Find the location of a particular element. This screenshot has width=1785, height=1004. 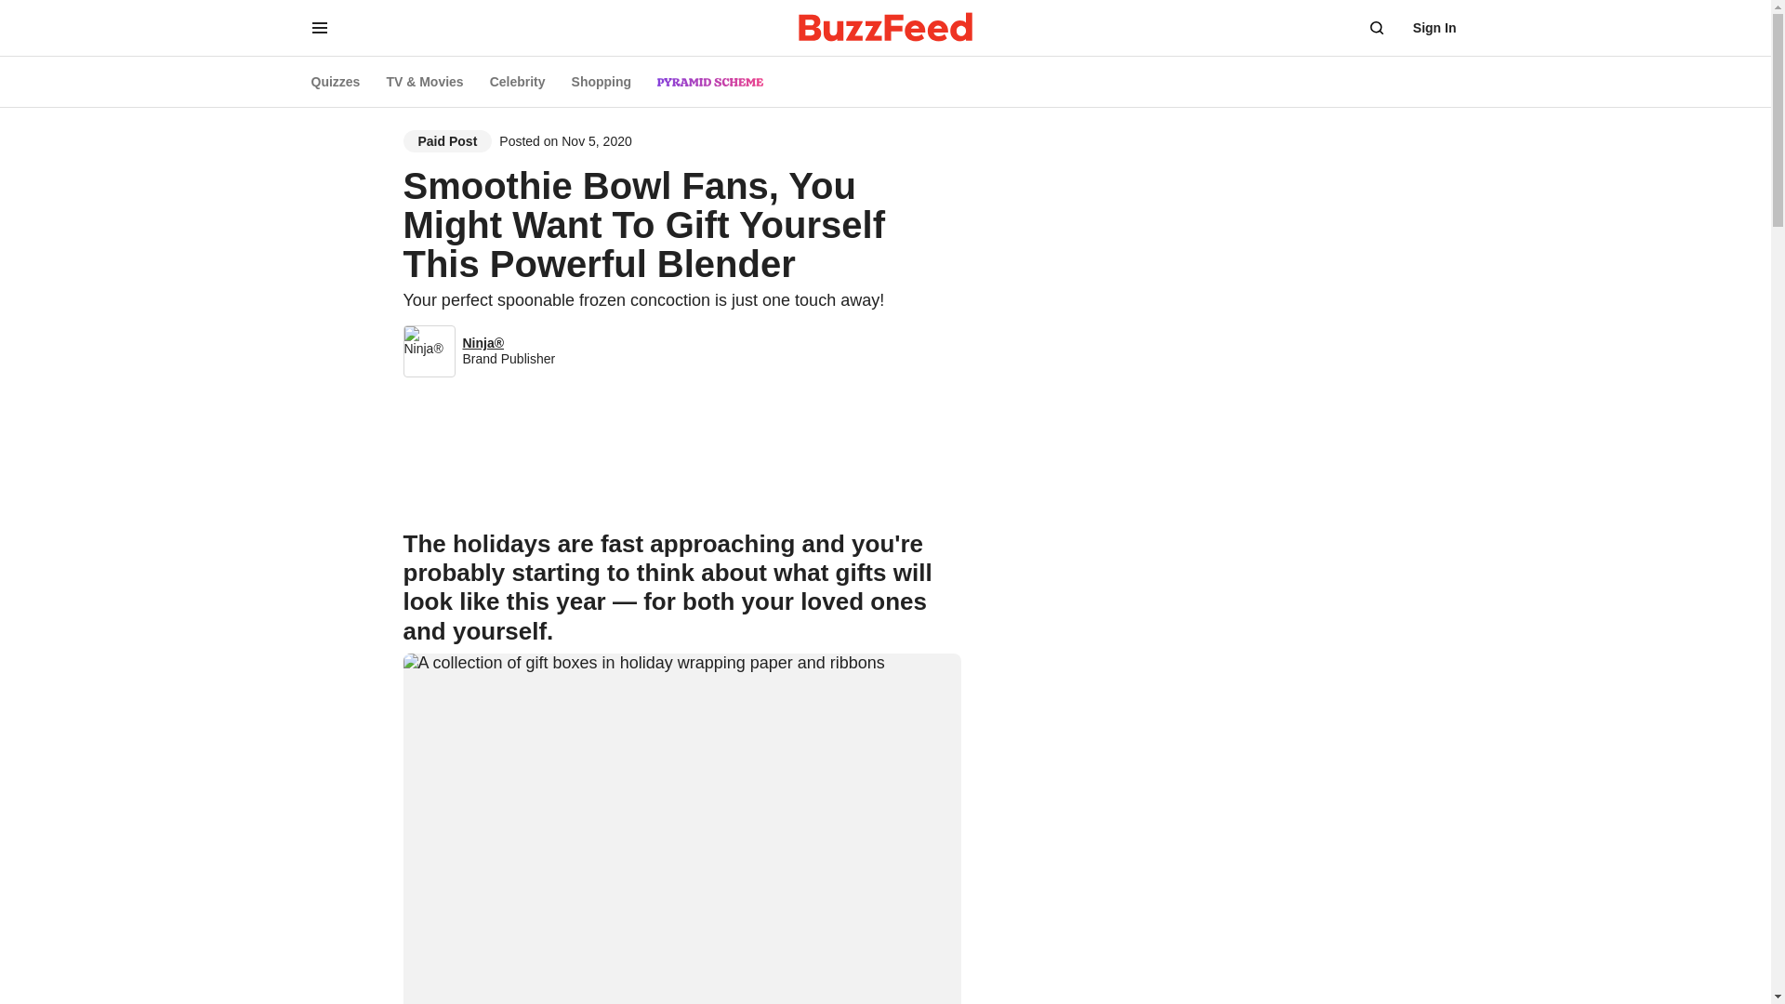

Sign In is located at coordinates (1435, 28).